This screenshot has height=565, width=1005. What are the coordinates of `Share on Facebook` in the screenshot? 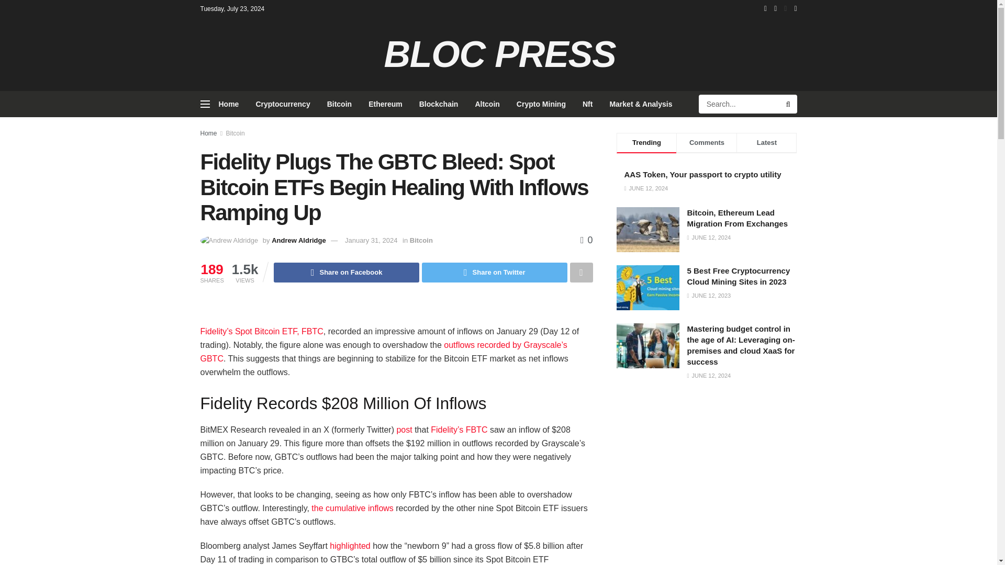 It's located at (346, 273).